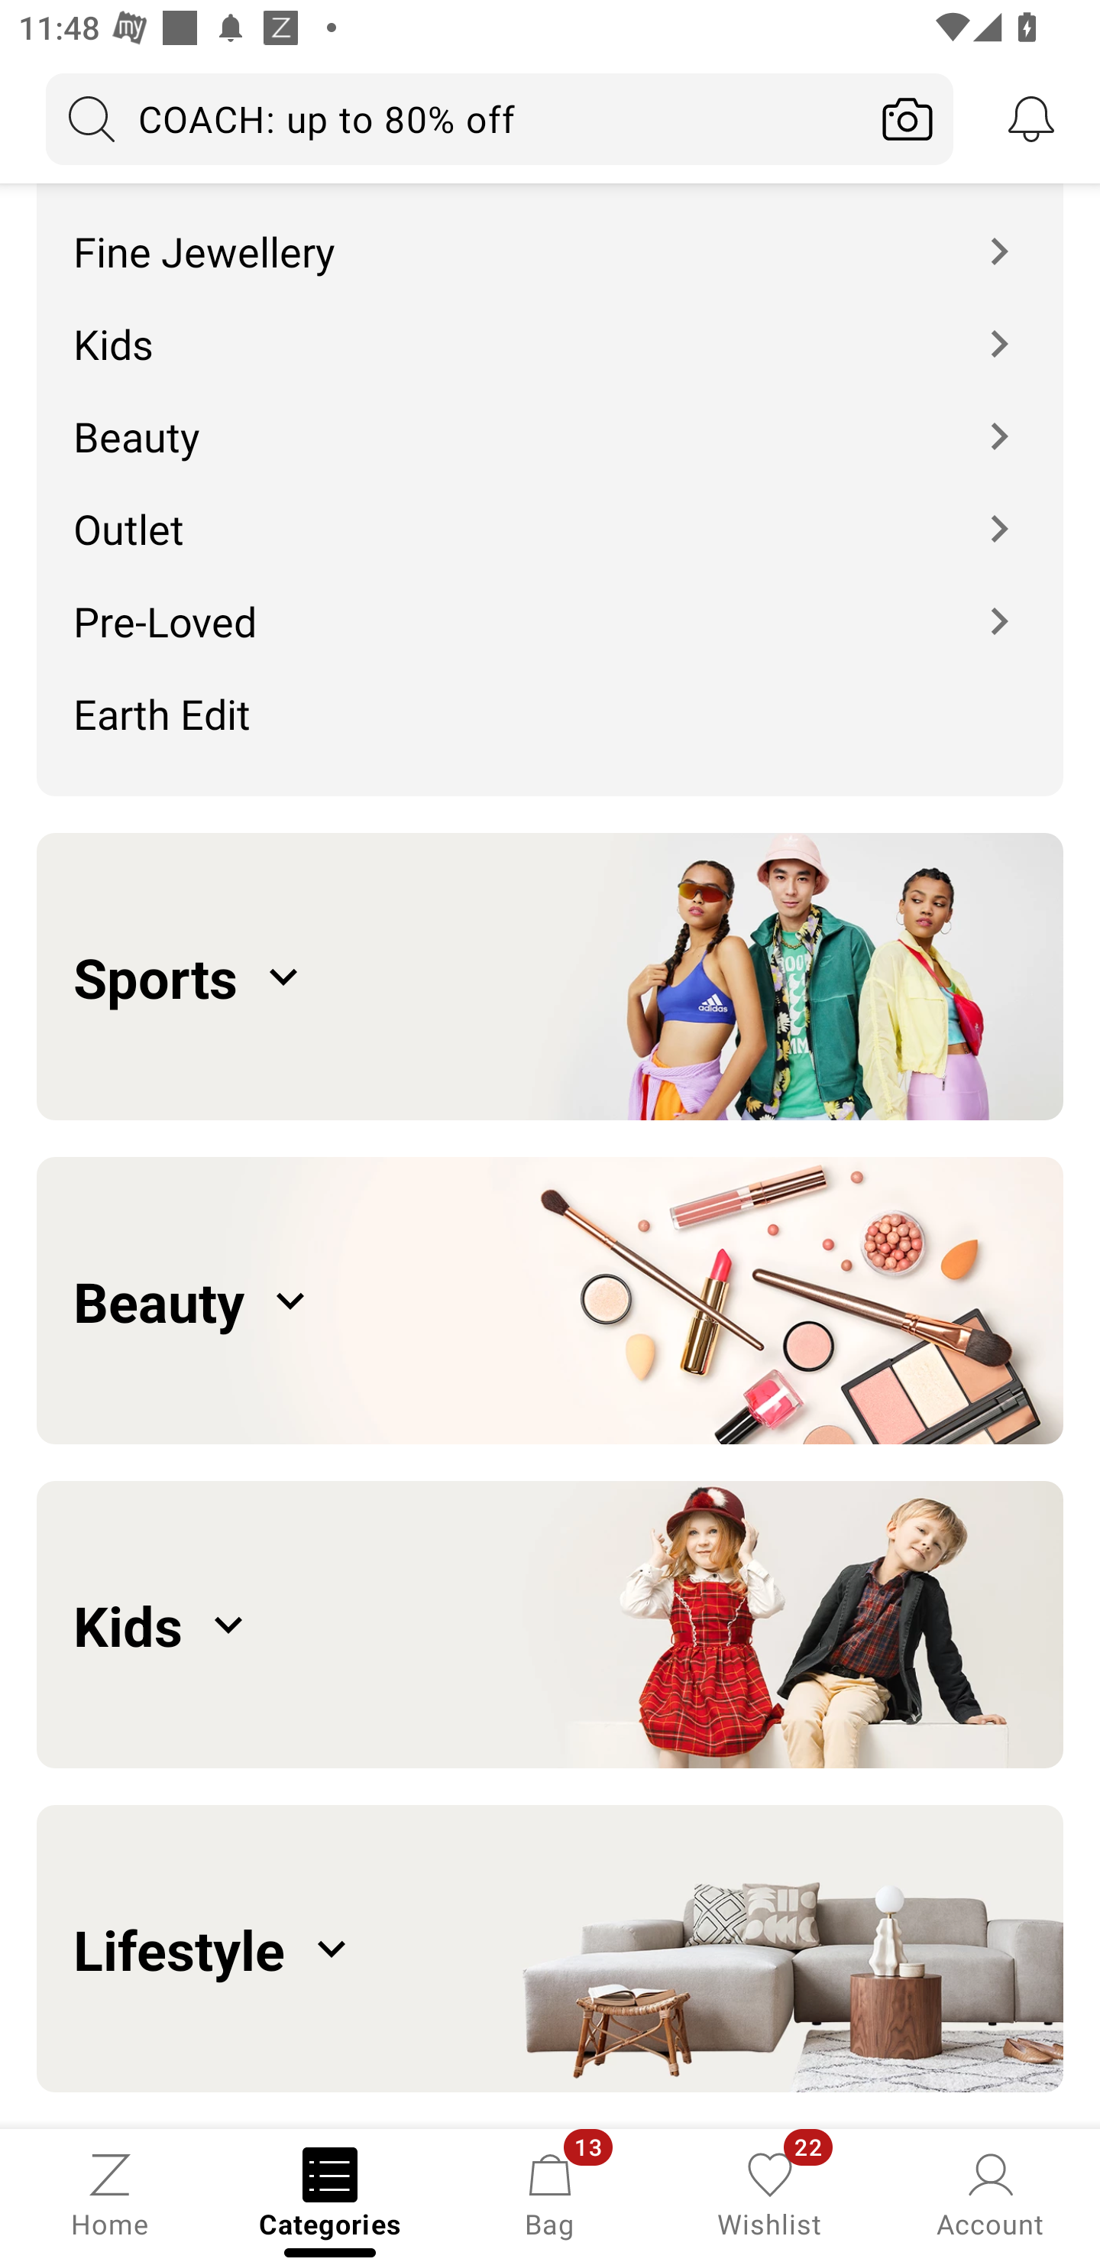 This screenshot has height=2262, width=1100. Describe the element at coordinates (550, 510) in the screenshot. I see `Outlet` at that location.